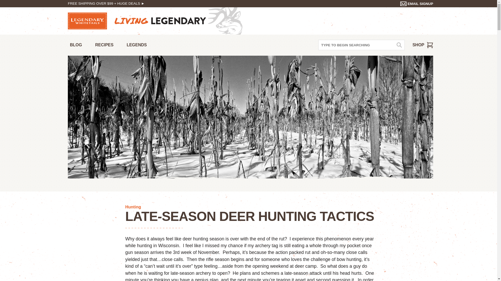 Image resolution: width=501 pixels, height=281 pixels. I want to click on BLOG, so click(76, 45).